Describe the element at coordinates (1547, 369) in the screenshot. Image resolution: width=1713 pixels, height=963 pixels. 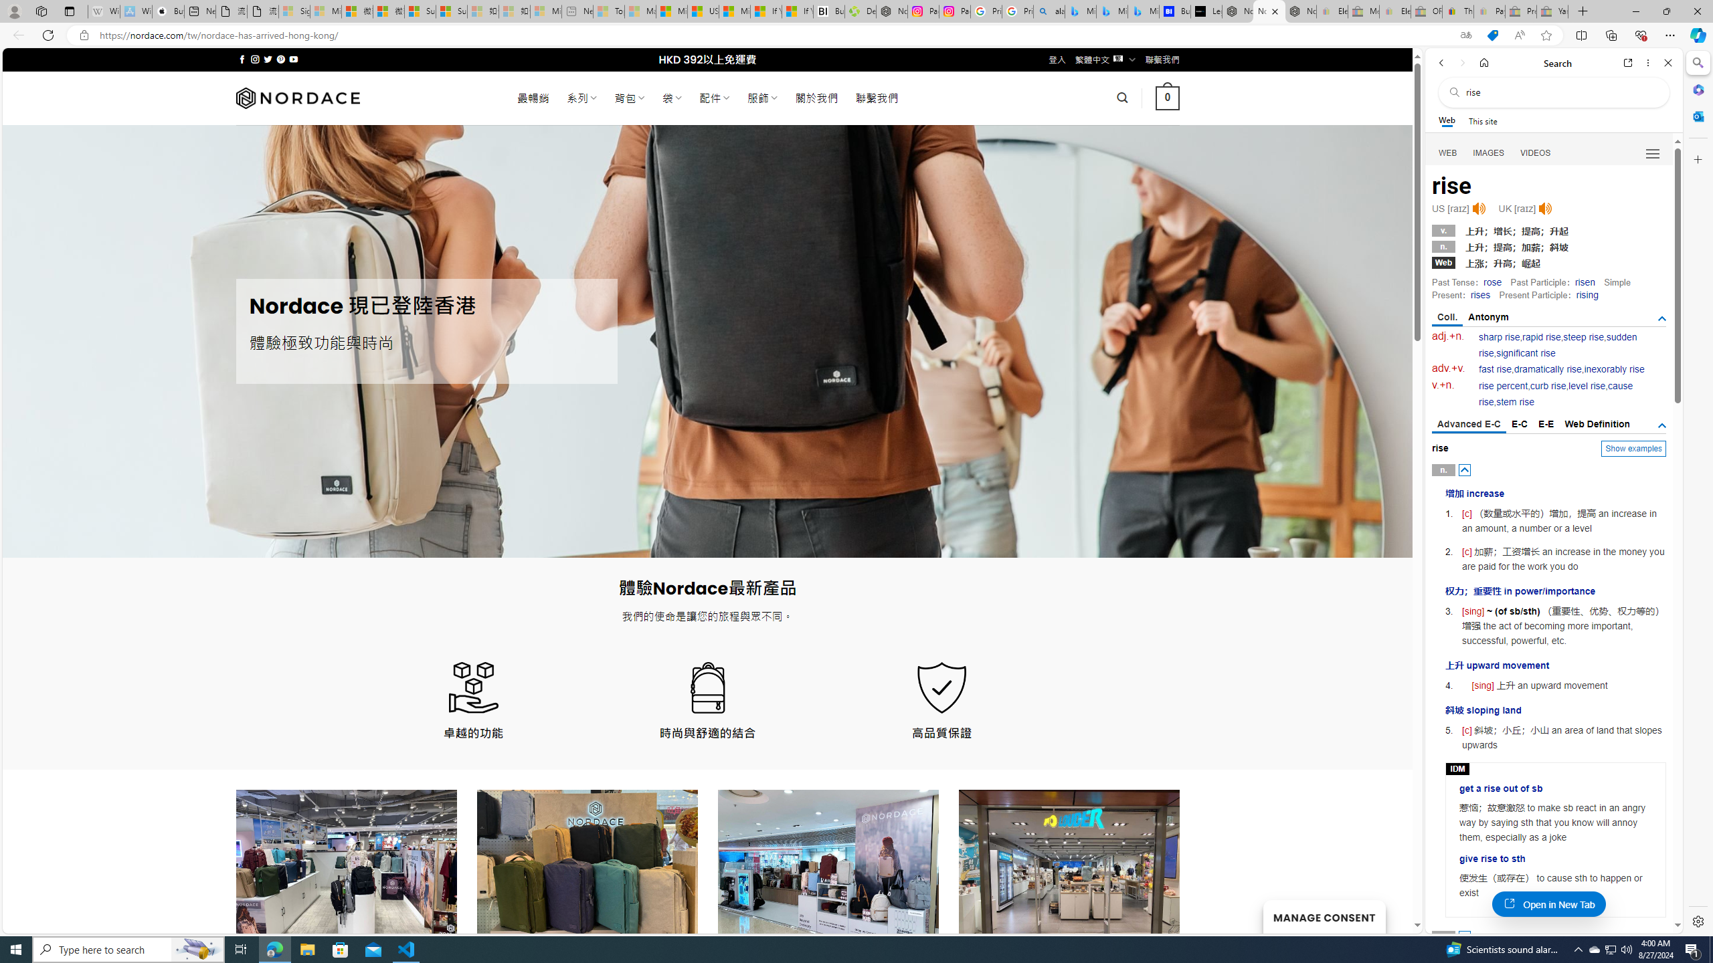
I see `dramatically rise` at that location.